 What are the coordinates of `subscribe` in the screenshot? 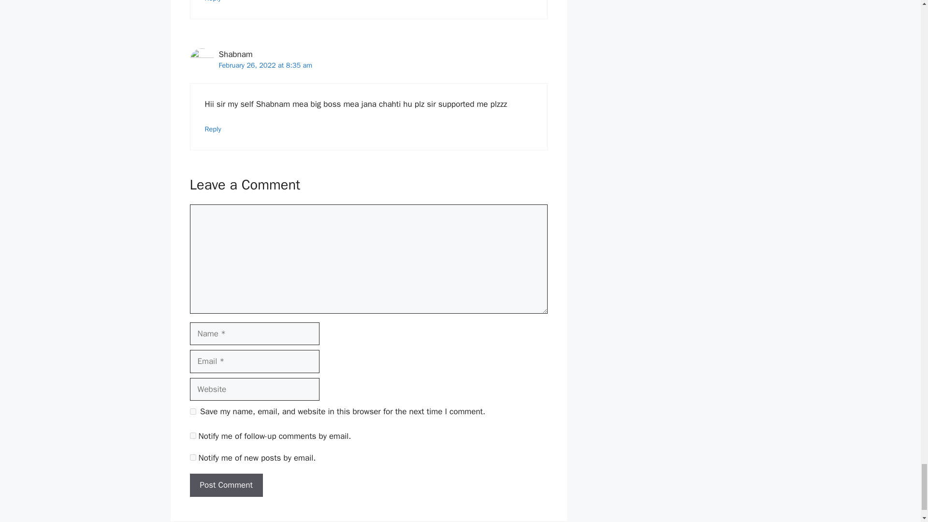 It's located at (192, 457).